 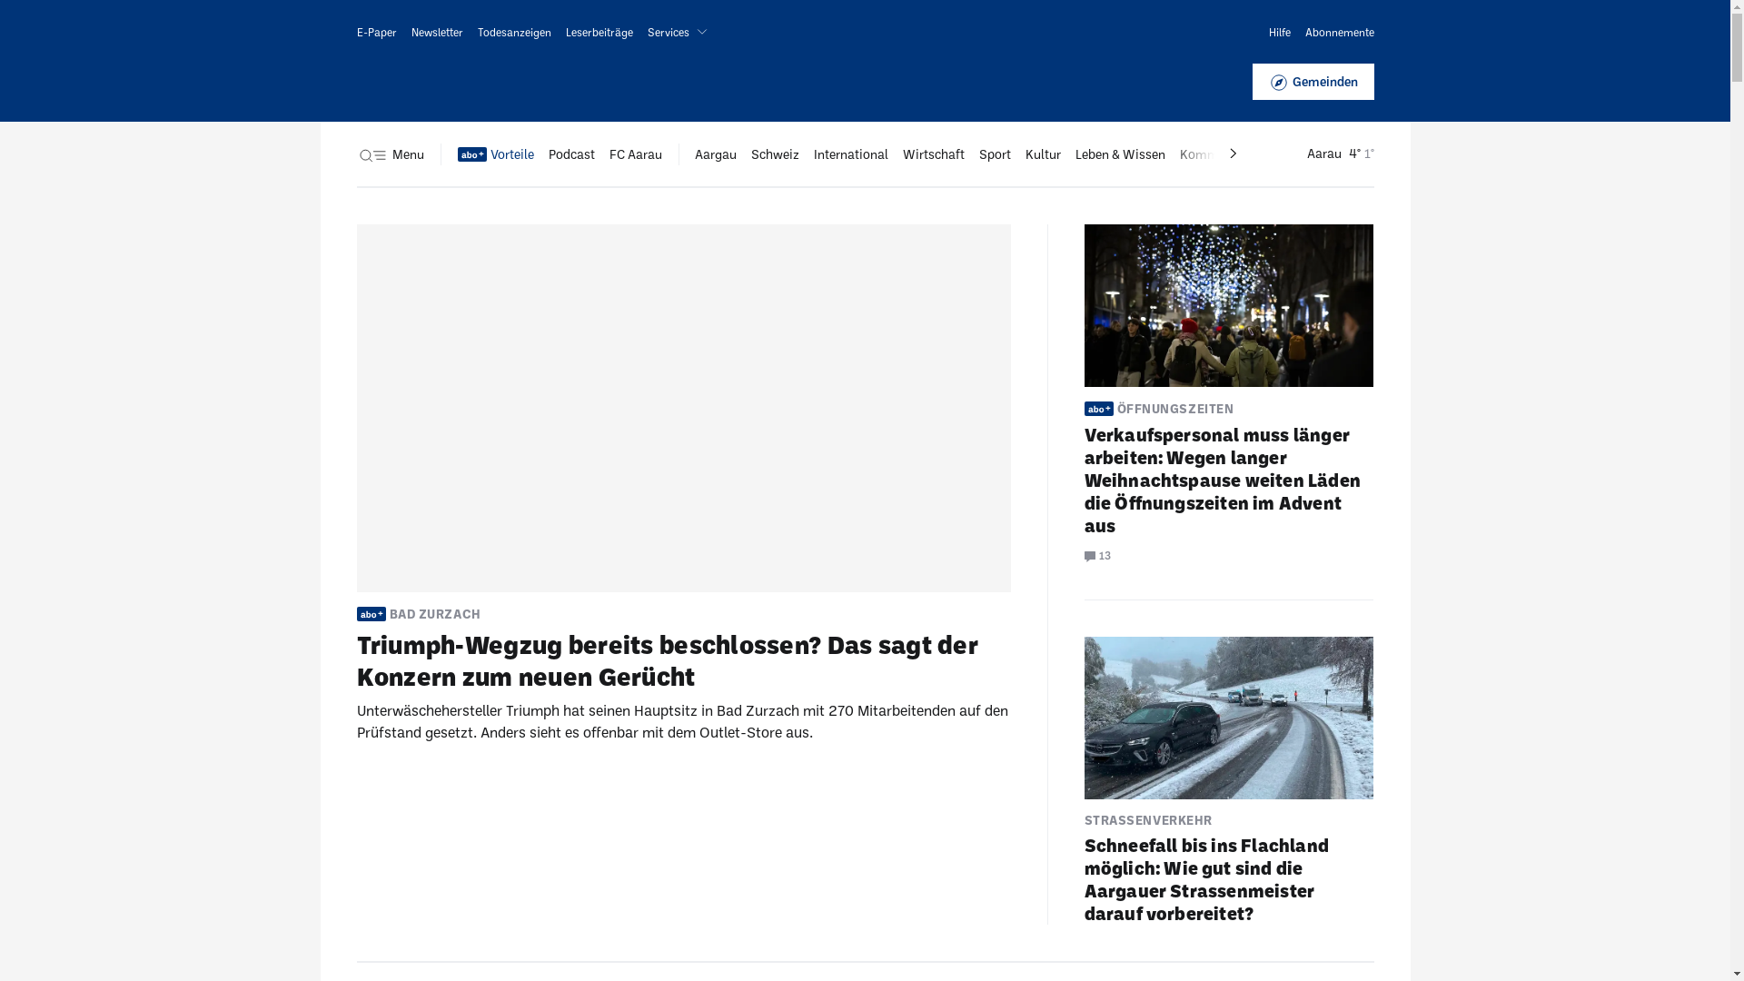 What do you see at coordinates (436, 32) in the screenshot?
I see `Newsletter` at bounding box center [436, 32].